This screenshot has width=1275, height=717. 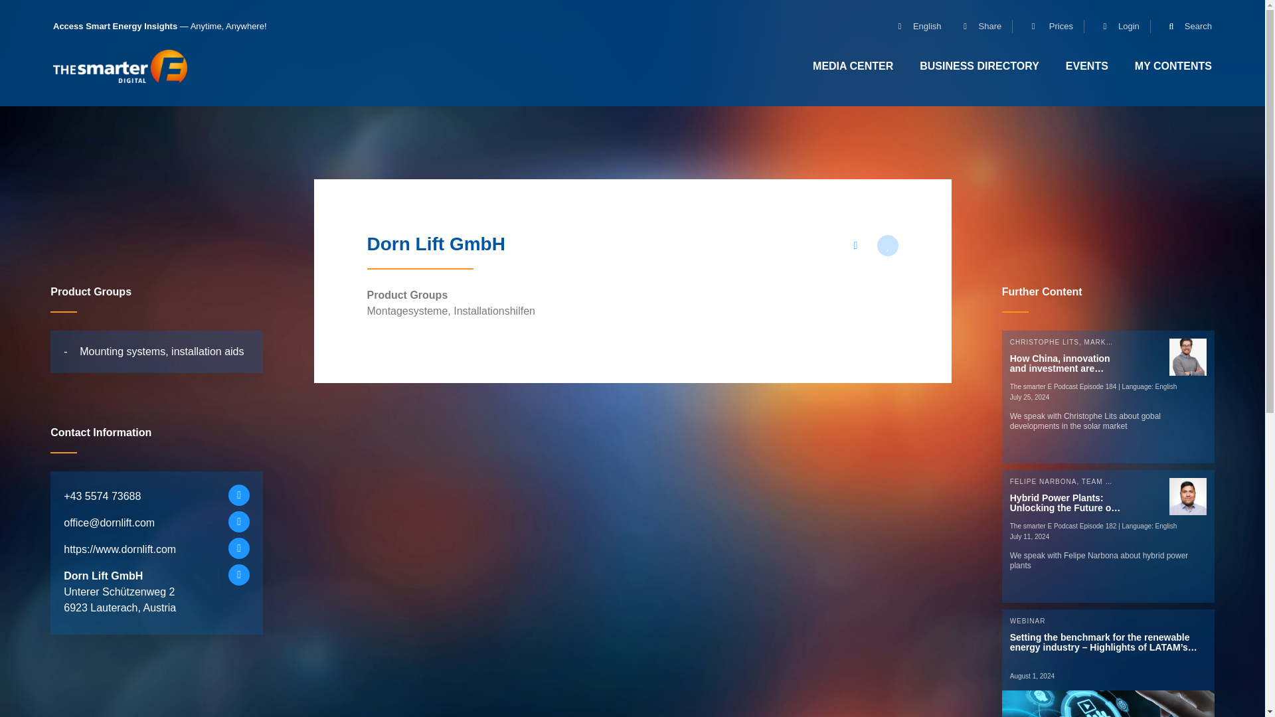 I want to click on EVENTS, so click(x=1087, y=66).